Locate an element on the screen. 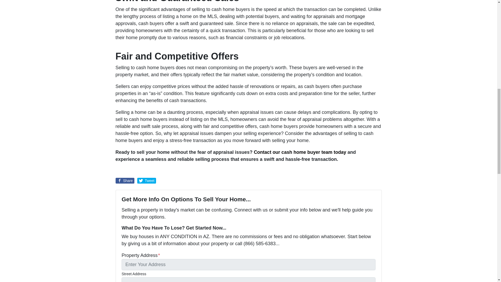 This screenshot has height=282, width=501. Share is located at coordinates (125, 181).